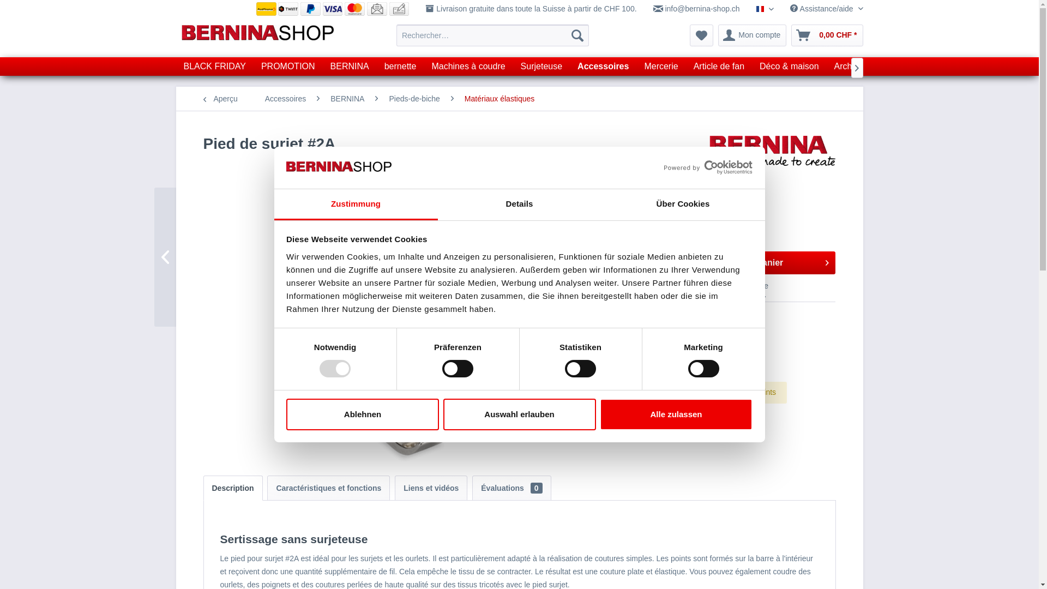  I want to click on 0,00 CHF *, so click(827, 35).